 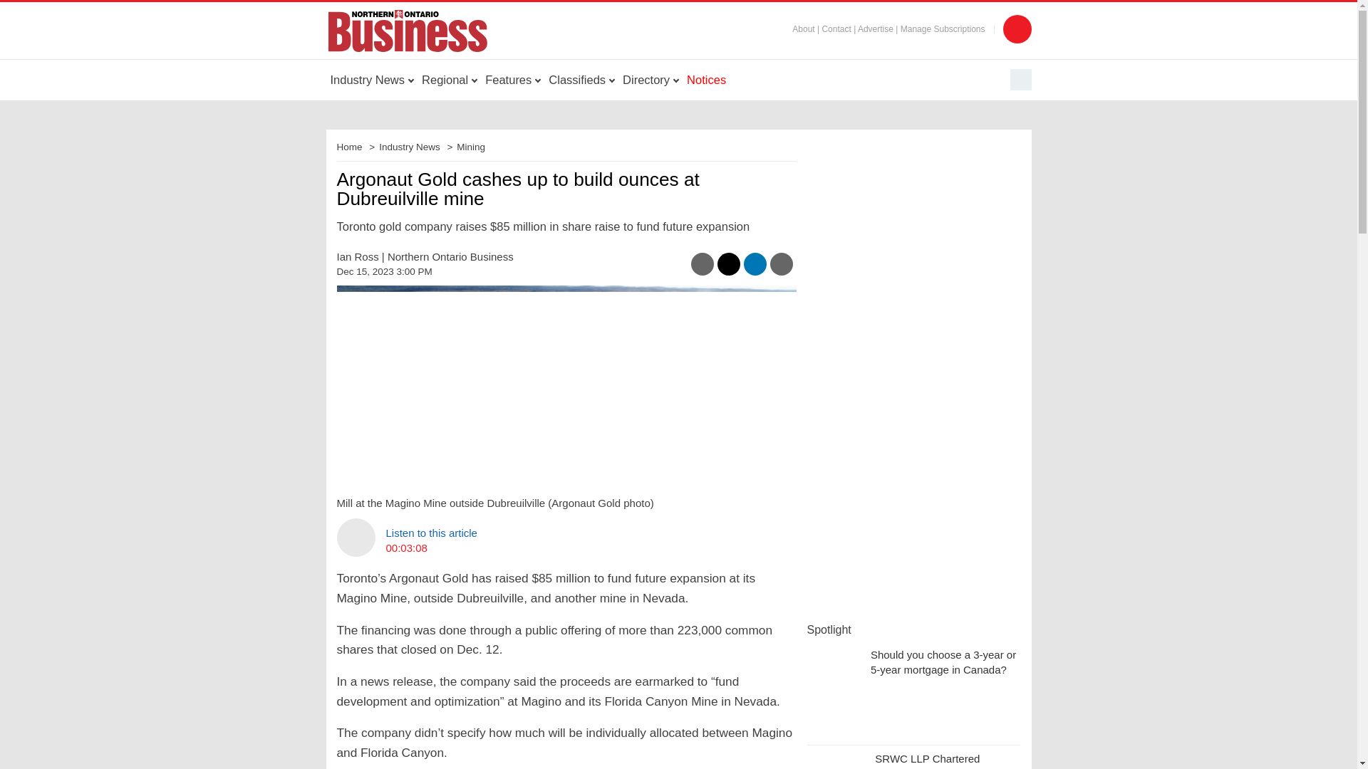 What do you see at coordinates (802, 28) in the screenshot?
I see `About` at bounding box center [802, 28].